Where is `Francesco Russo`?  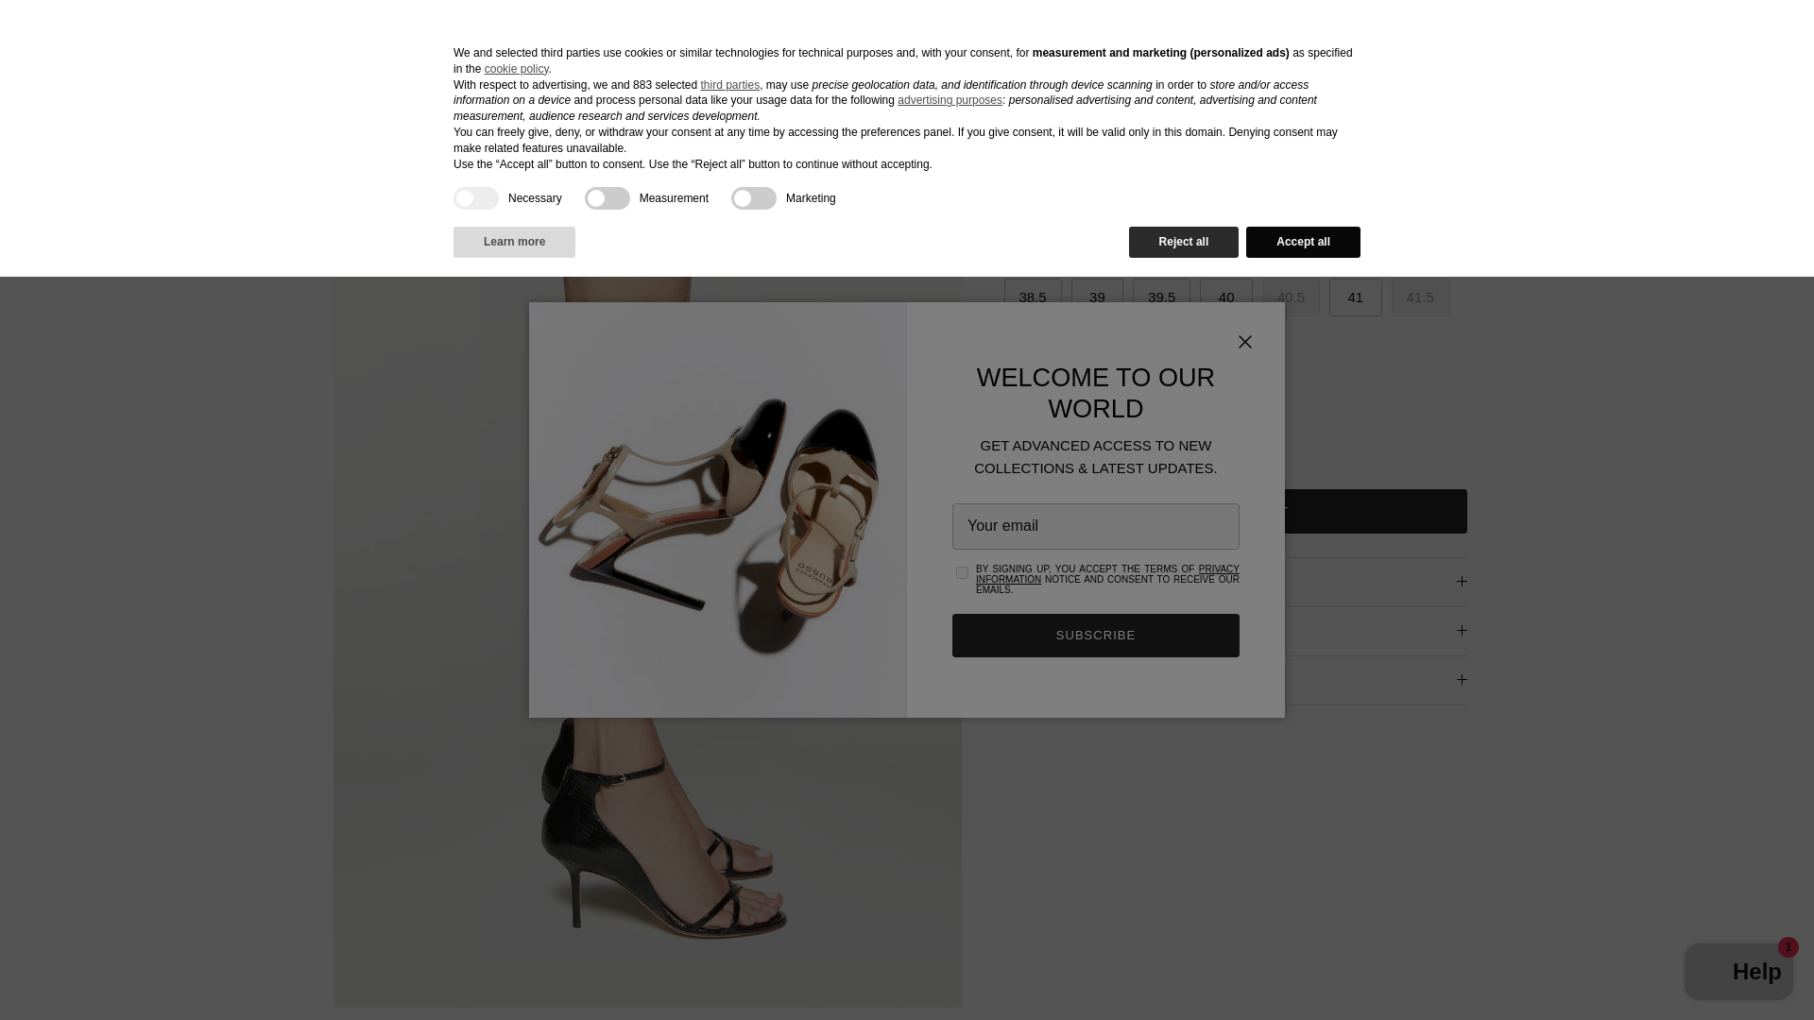
Francesco Russo is located at coordinates (899, 40).